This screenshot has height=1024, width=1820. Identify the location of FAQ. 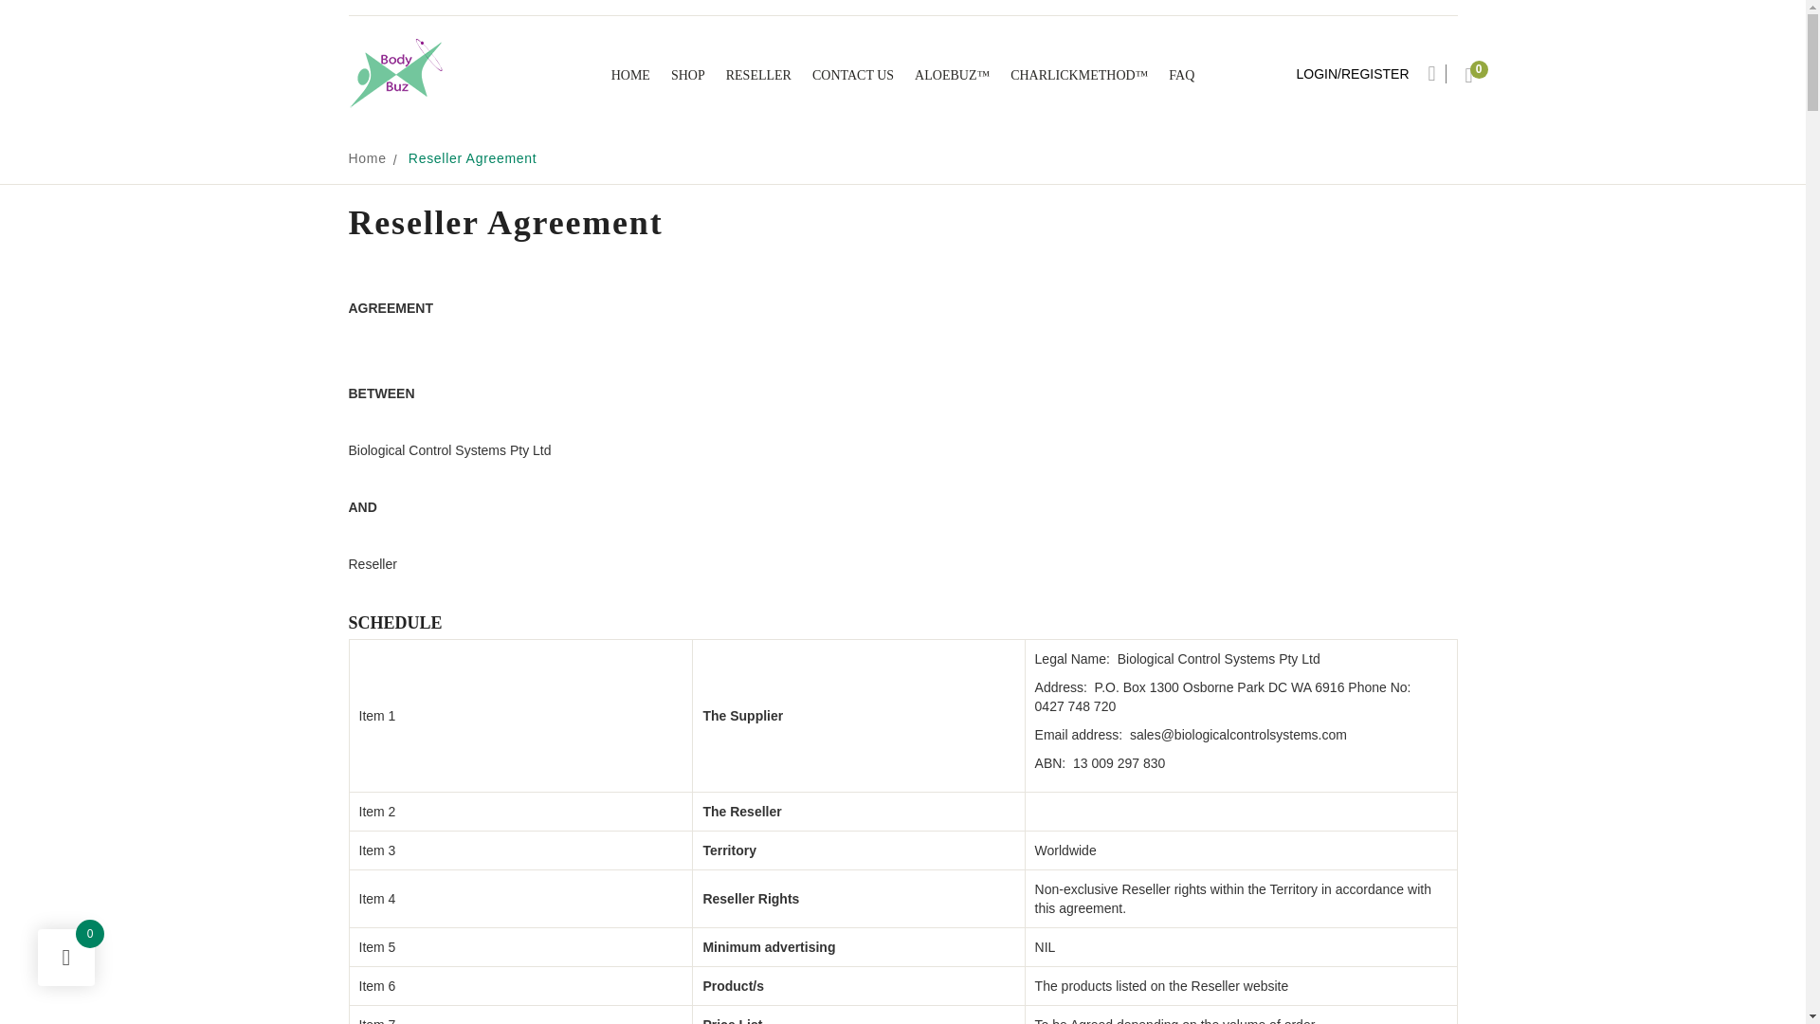
(1181, 76).